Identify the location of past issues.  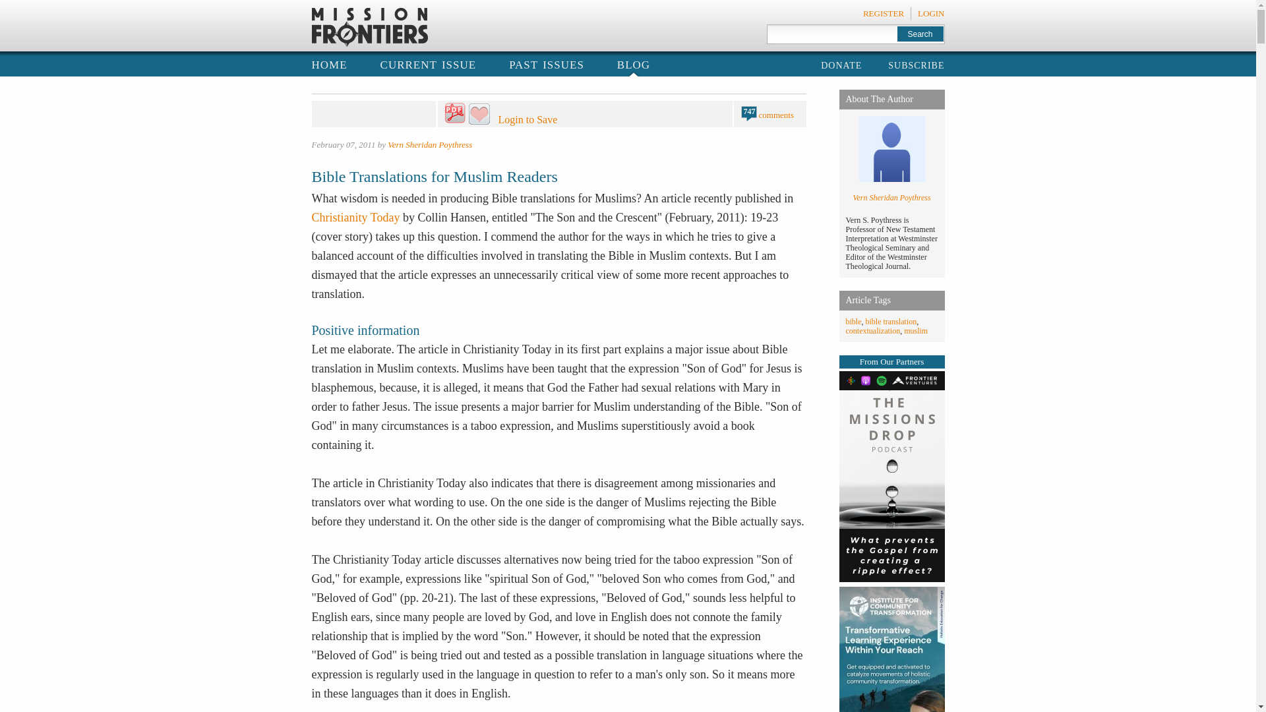
(546, 63).